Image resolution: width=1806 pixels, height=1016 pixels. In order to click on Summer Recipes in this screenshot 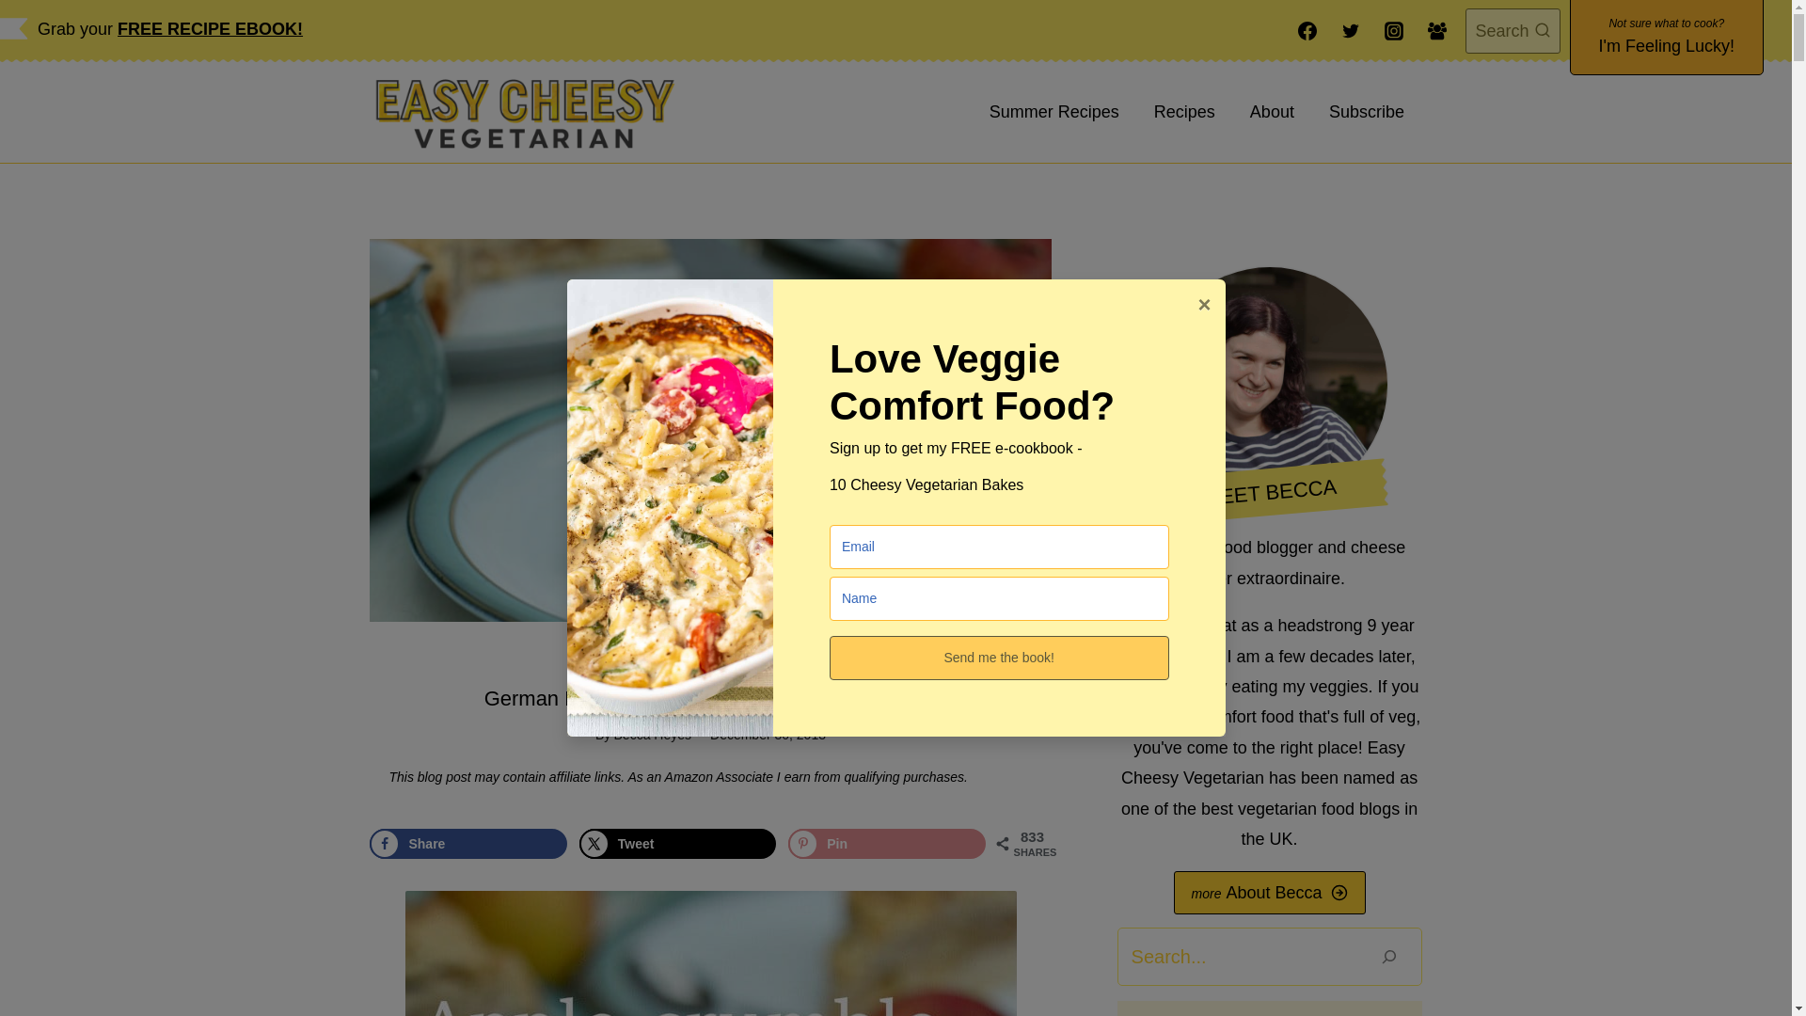, I will do `click(1053, 111)`.